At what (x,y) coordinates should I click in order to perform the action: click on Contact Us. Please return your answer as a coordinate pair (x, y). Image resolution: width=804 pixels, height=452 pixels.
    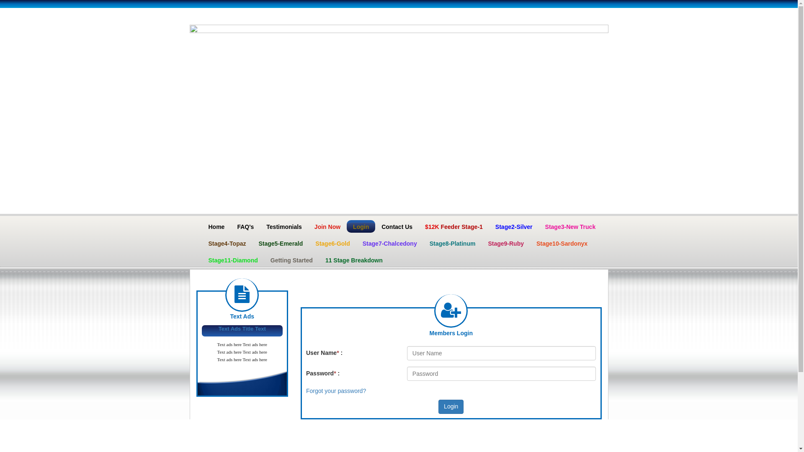
    Looking at the image, I should click on (397, 226).